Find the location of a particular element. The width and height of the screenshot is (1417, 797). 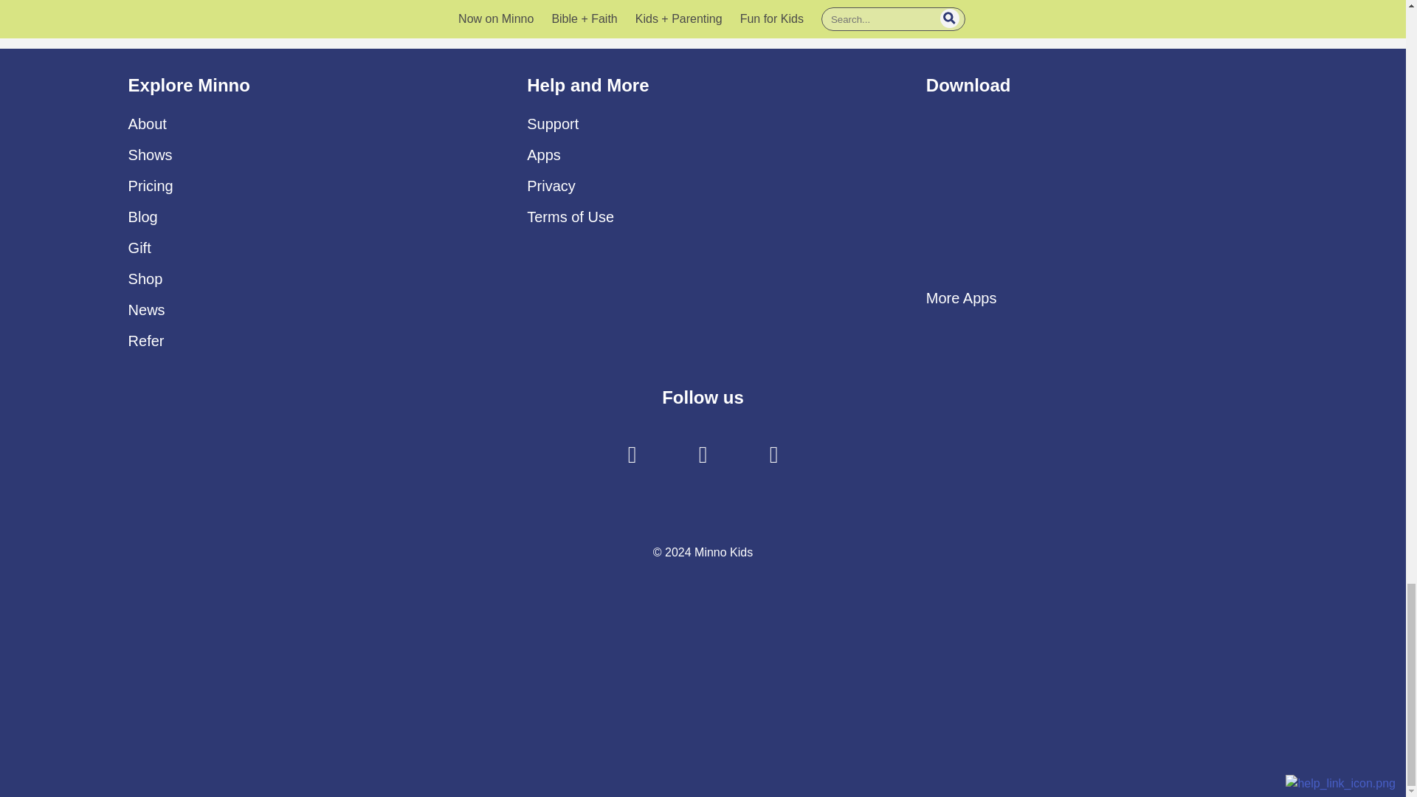

Apps is located at coordinates (544, 155).